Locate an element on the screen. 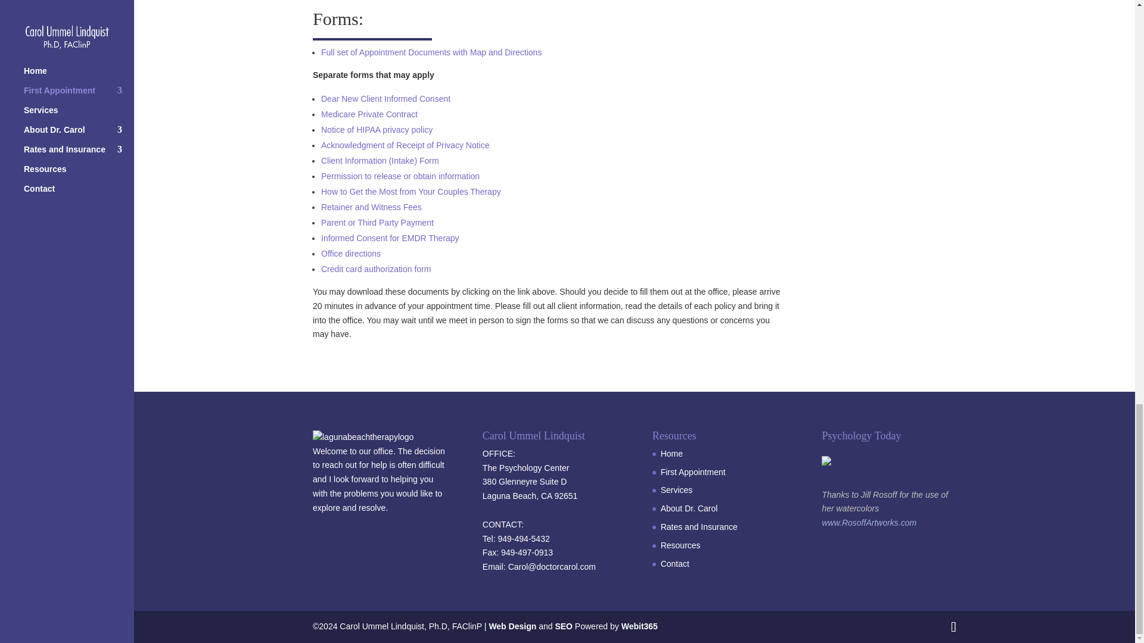  How to Get the Most from Your Couples Therapy is located at coordinates (411, 192).